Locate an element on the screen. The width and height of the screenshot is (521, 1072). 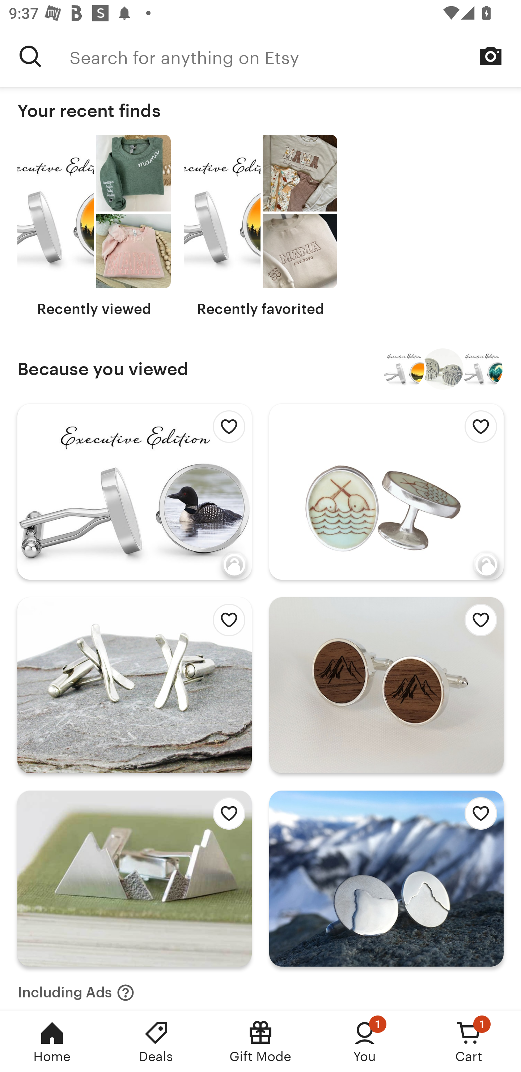
Search by image is located at coordinates (491, 56).